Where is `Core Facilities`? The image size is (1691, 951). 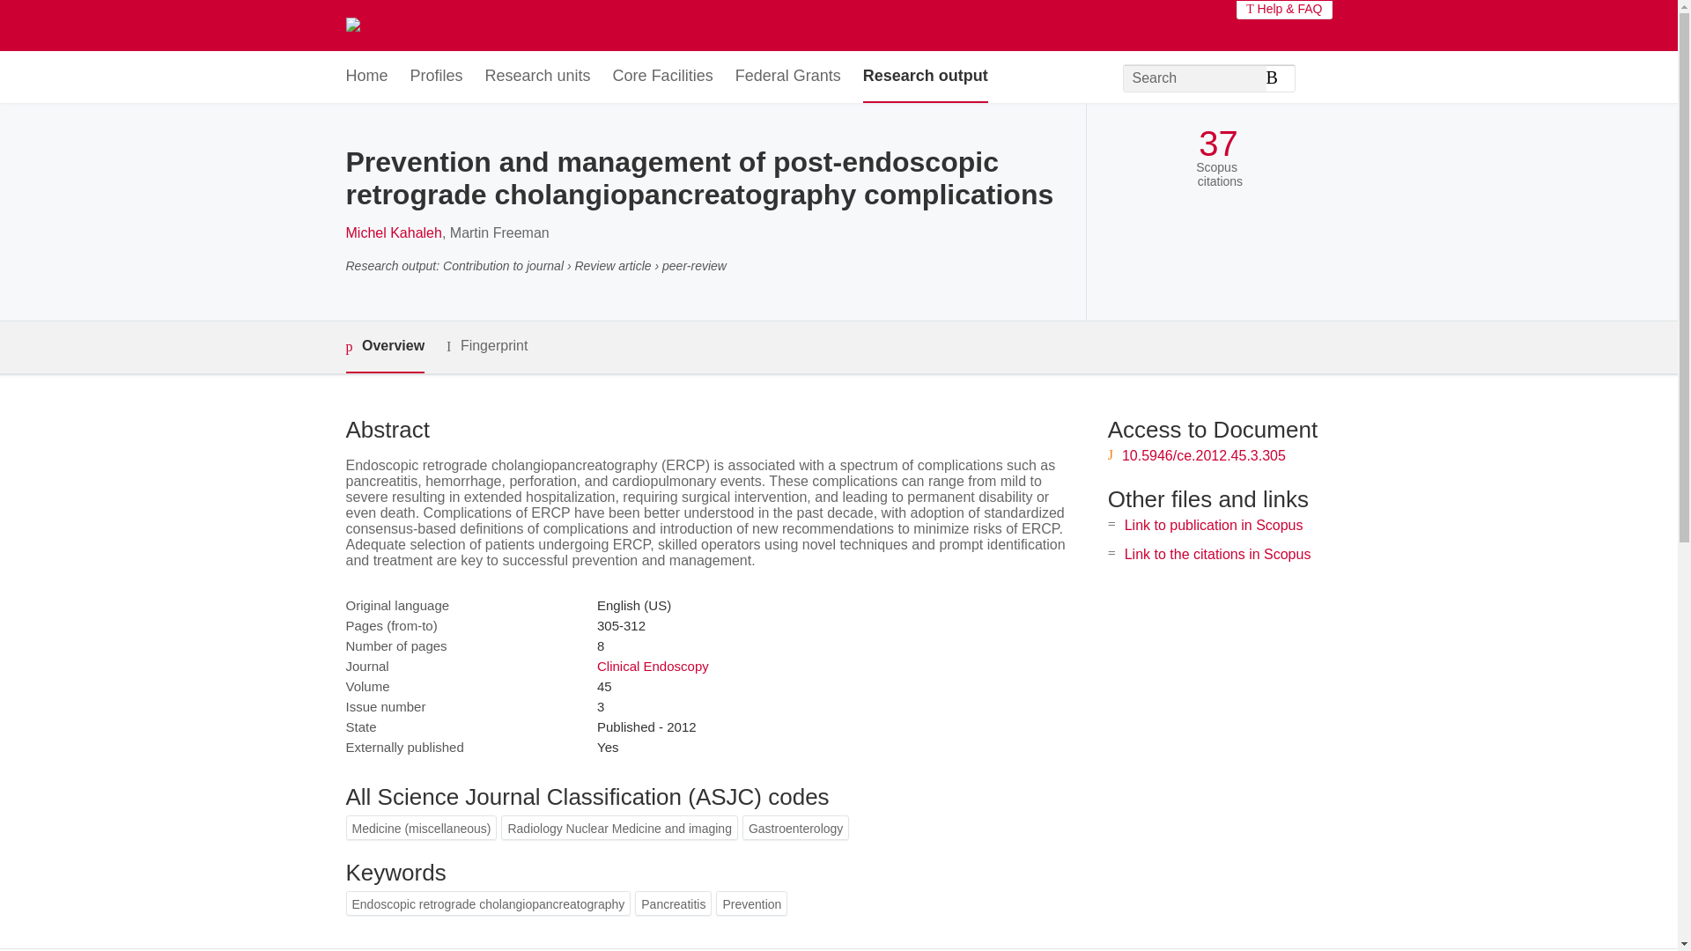 Core Facilities is located at coordinates (662, 77).